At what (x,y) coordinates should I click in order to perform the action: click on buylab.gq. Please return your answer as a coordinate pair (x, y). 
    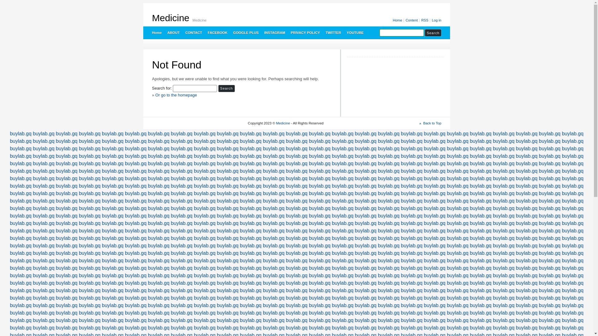
    Looking at the image, I should click on (572, 156).